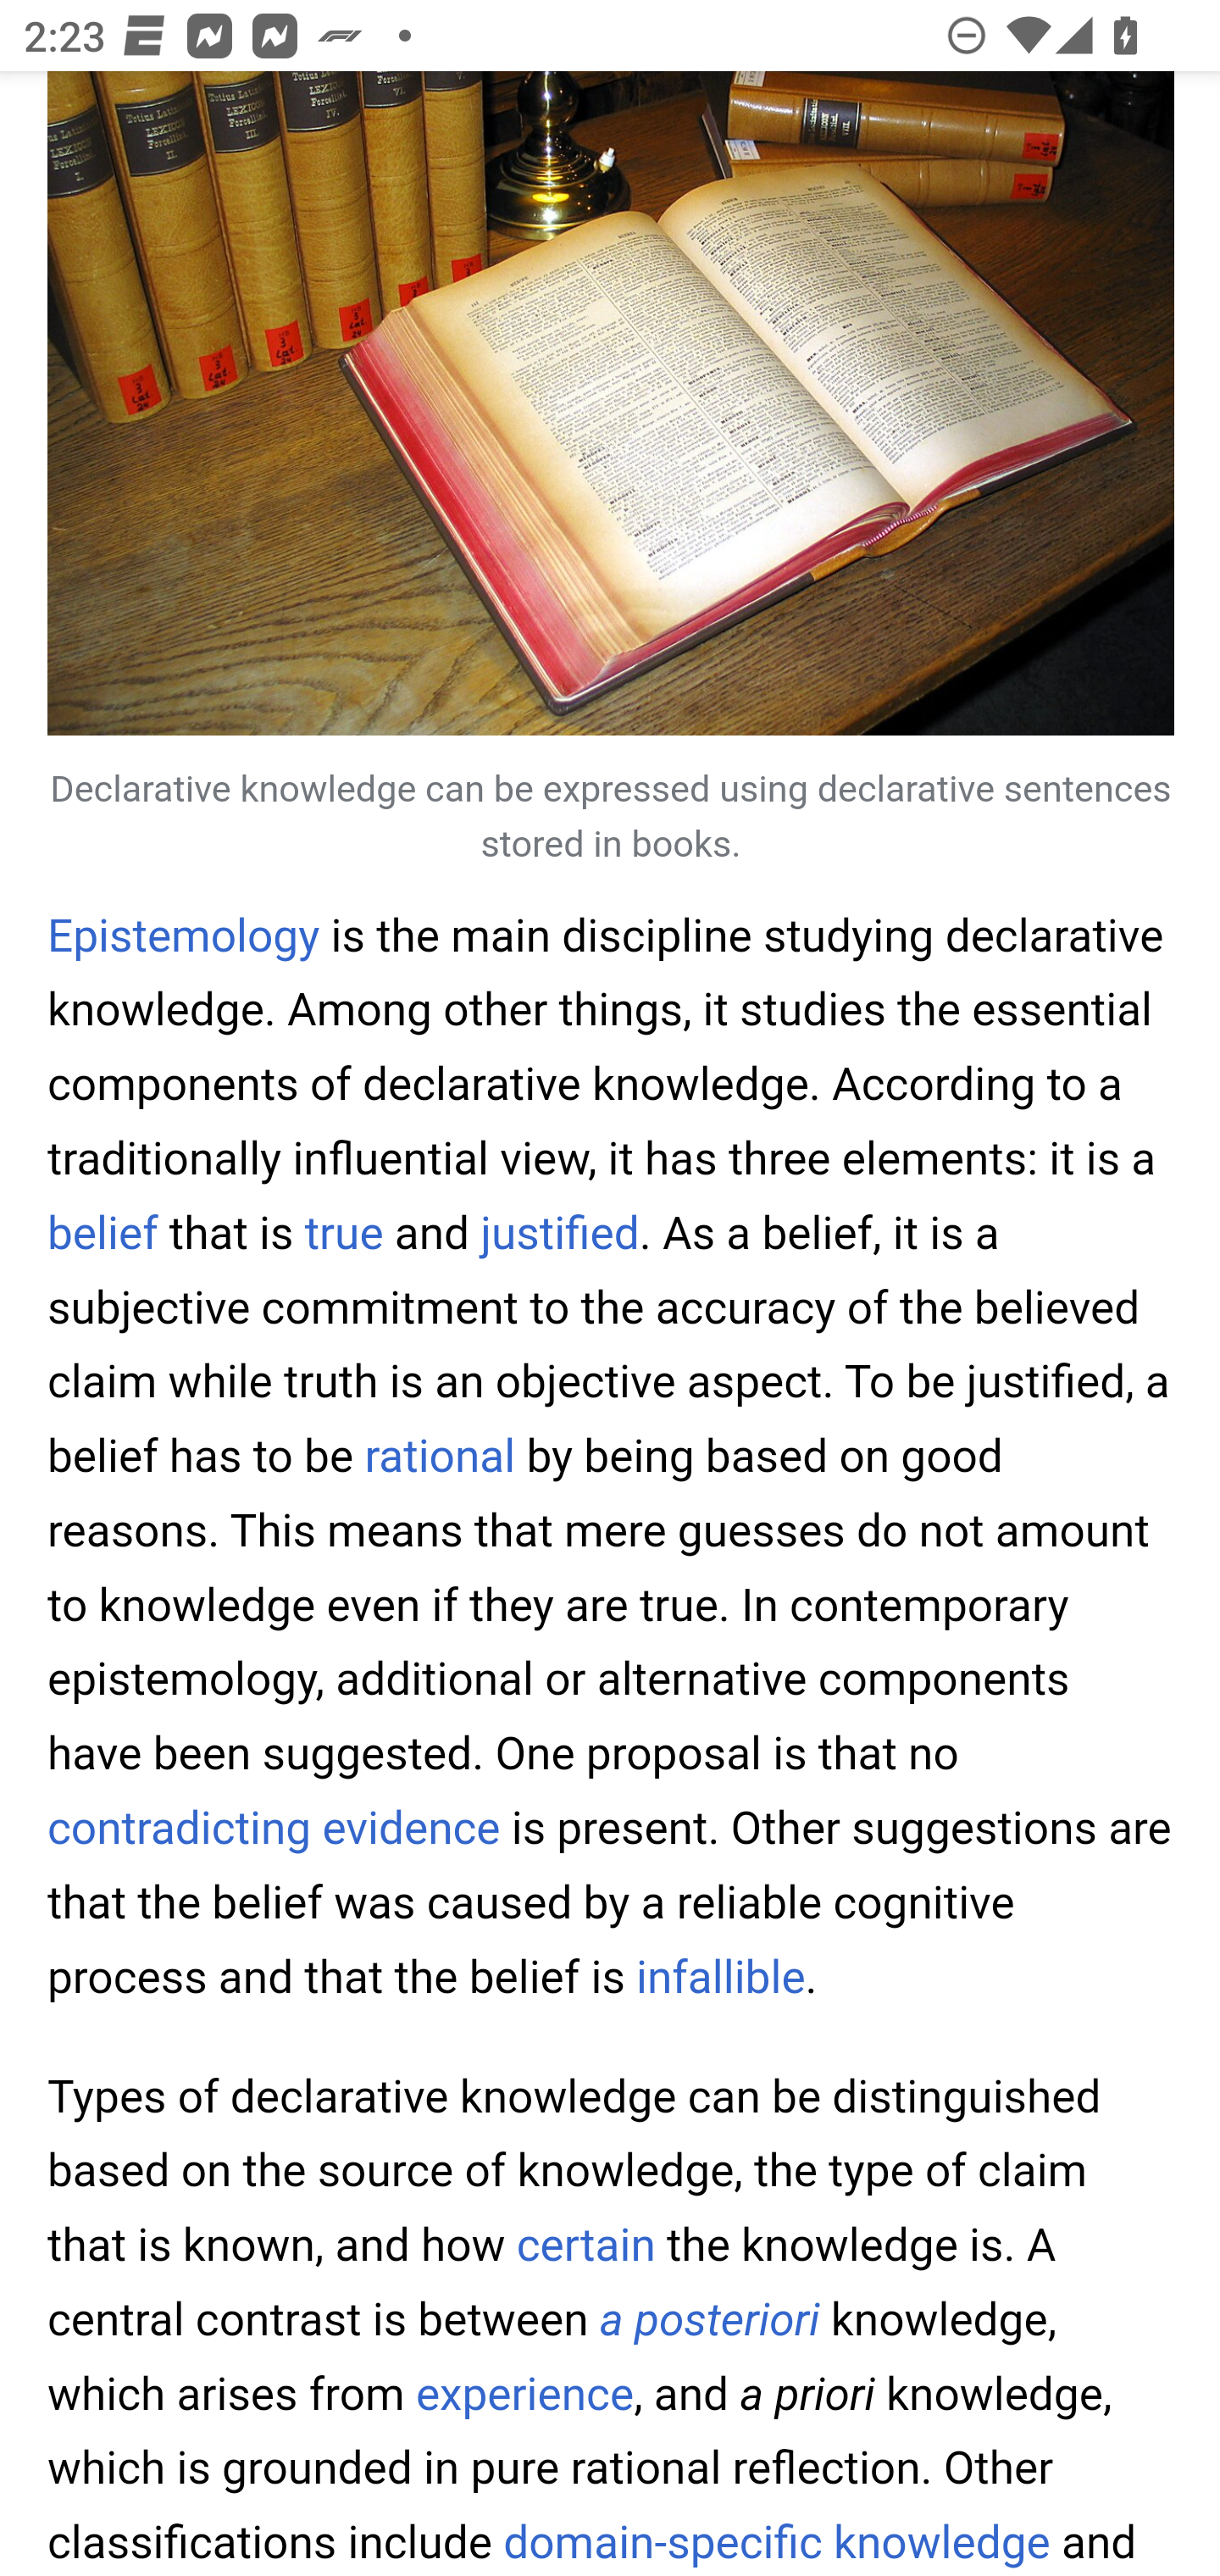 This screenshot has width=1220, height=2576. I want to click on certain, so click(587, 2246).